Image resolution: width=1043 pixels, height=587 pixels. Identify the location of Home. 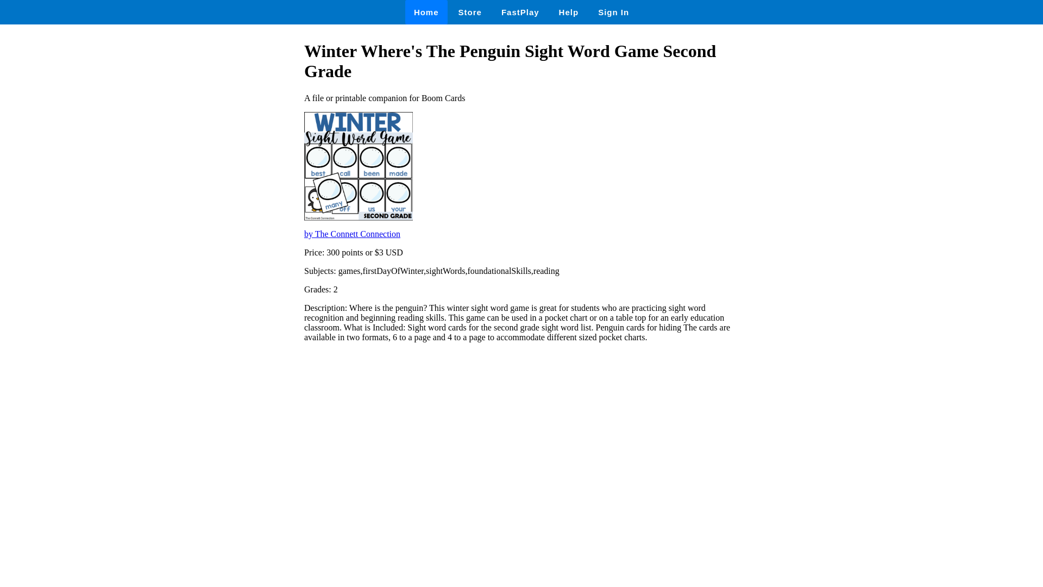
(426, 12).